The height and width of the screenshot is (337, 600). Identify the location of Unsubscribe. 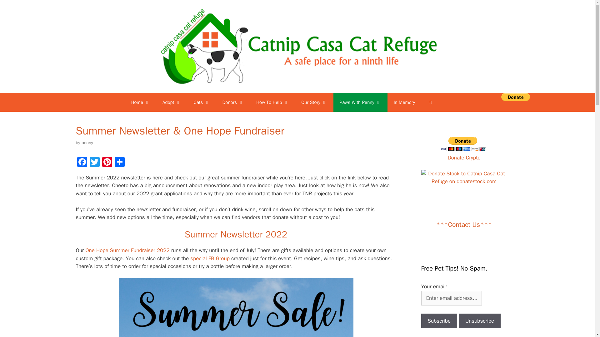
(479, 321).